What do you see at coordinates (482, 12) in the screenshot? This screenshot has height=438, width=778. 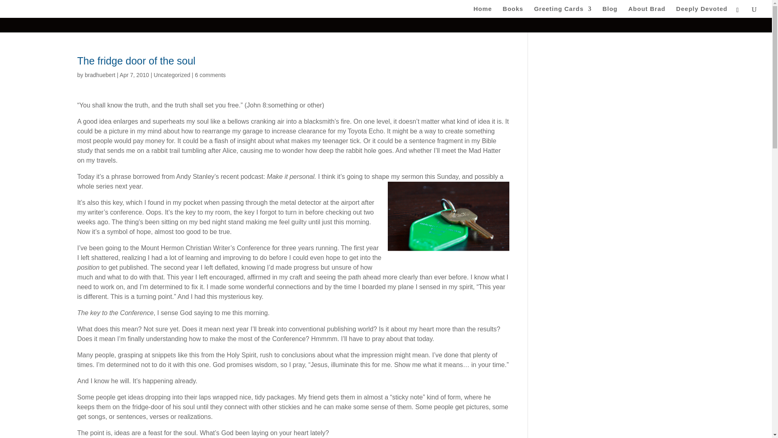 I see `Home` at bounding box center [482, 12].